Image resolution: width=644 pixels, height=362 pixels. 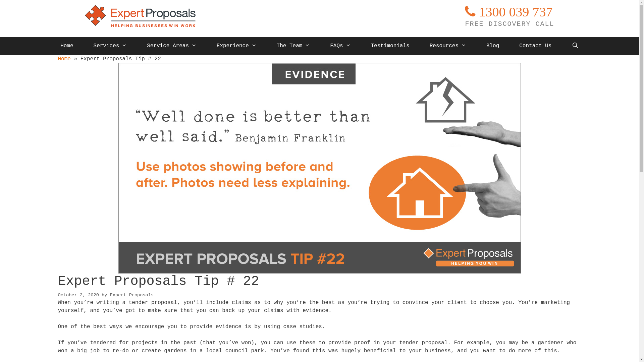 What do you see at coordinates (508, 12) in the screenshot?
I see `1300 039 737` at bounding box center [508, 12].